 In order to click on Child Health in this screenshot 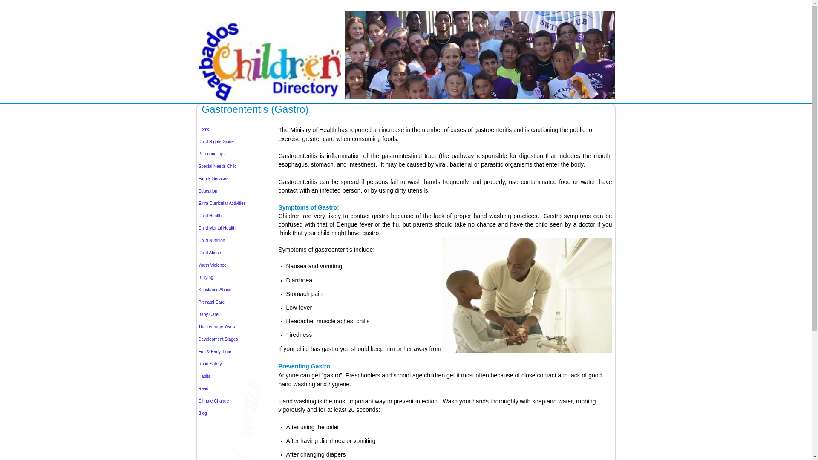, I will do `click(233, 216)`.